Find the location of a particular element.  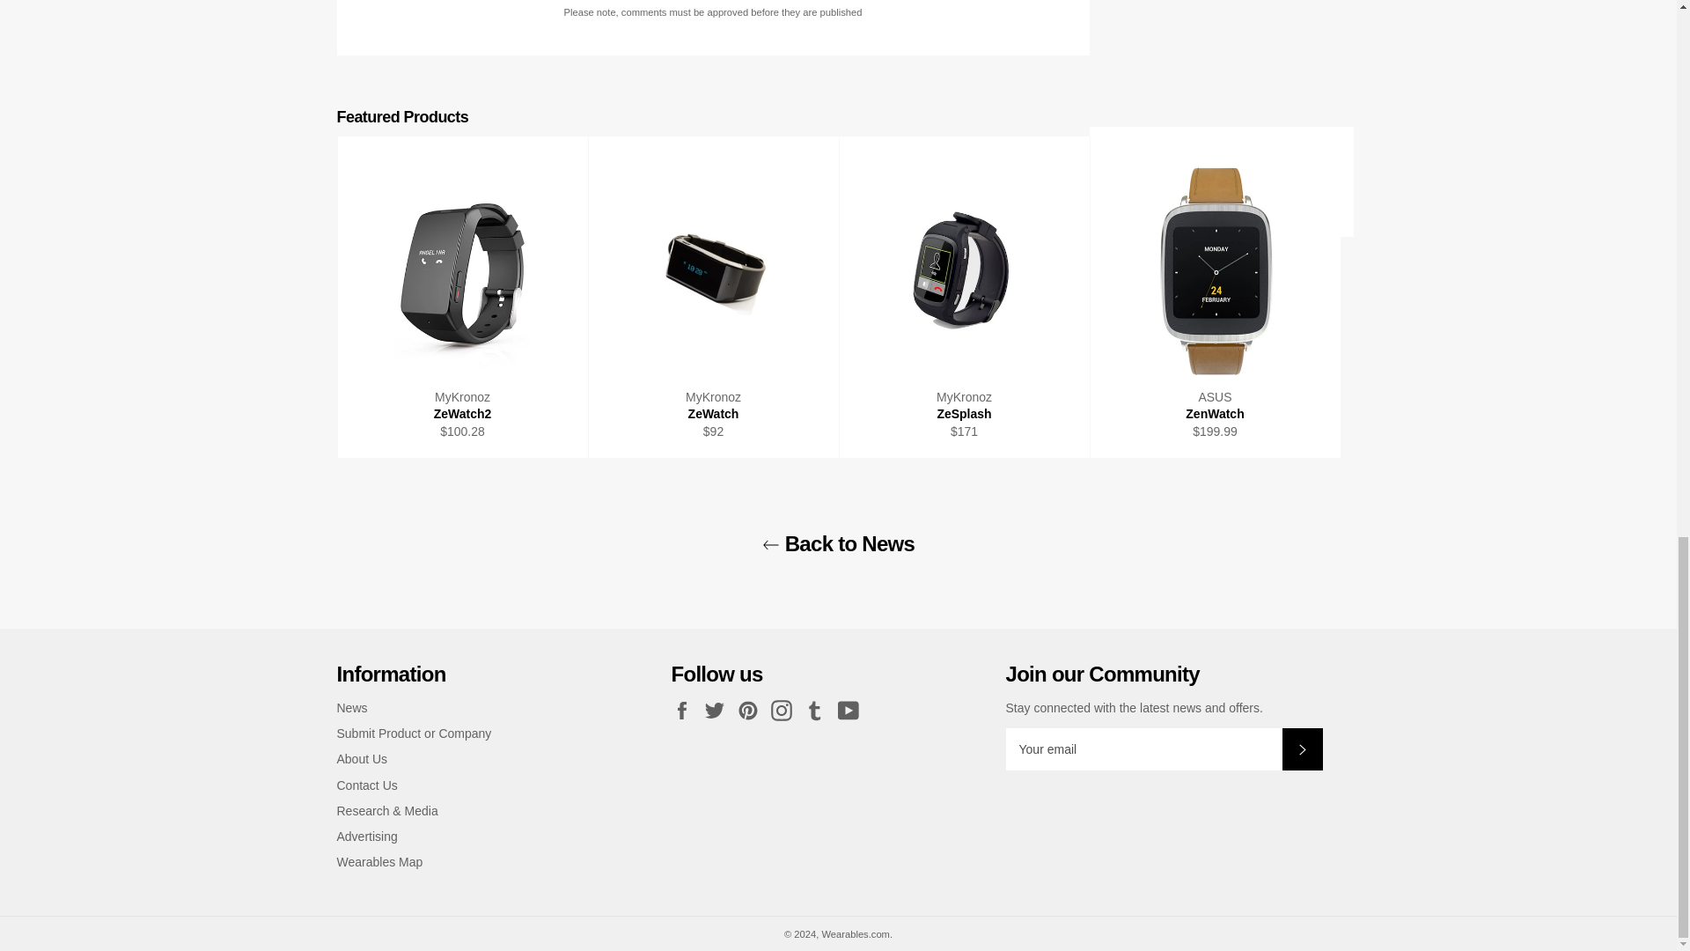

Wearables.com on Tumblr is located at coordinates (819, 710).